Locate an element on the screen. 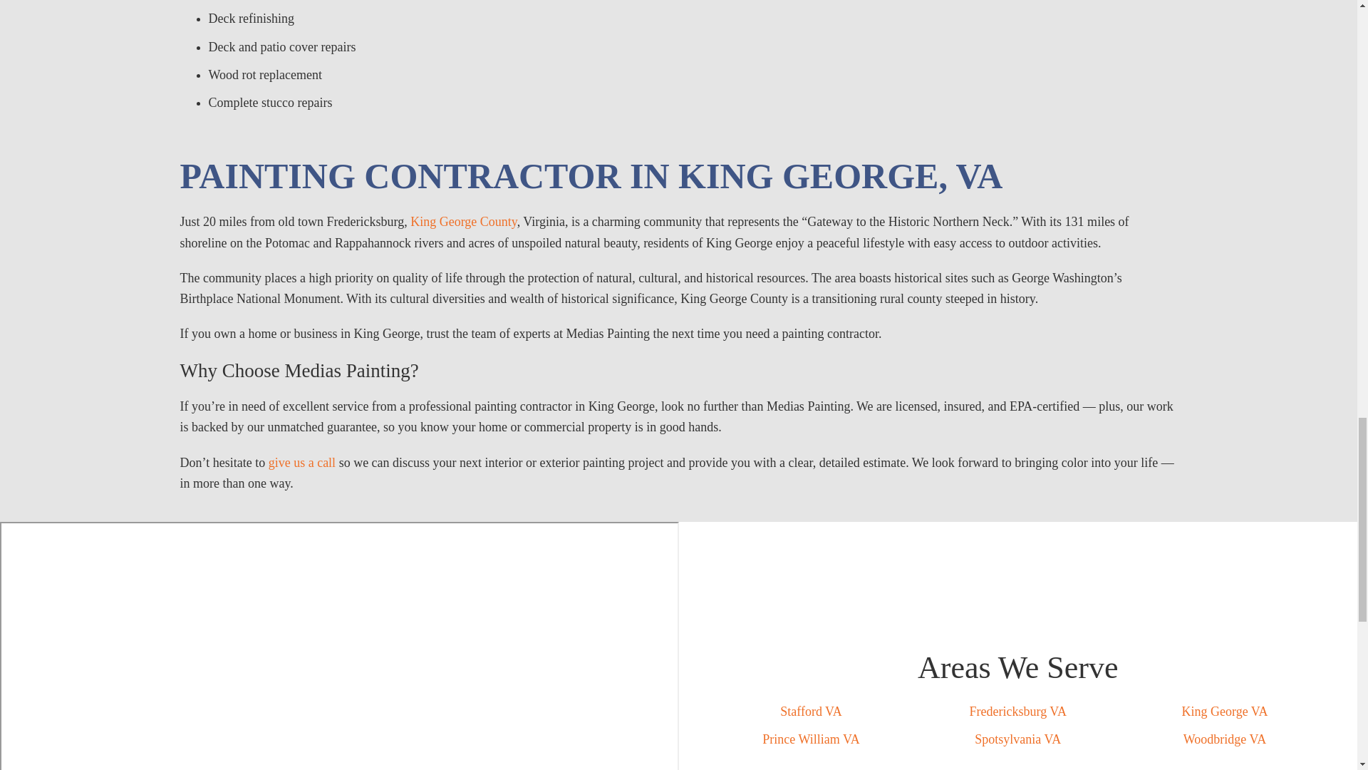  Spotsylvania VA is located at coordinates (1017, 739).